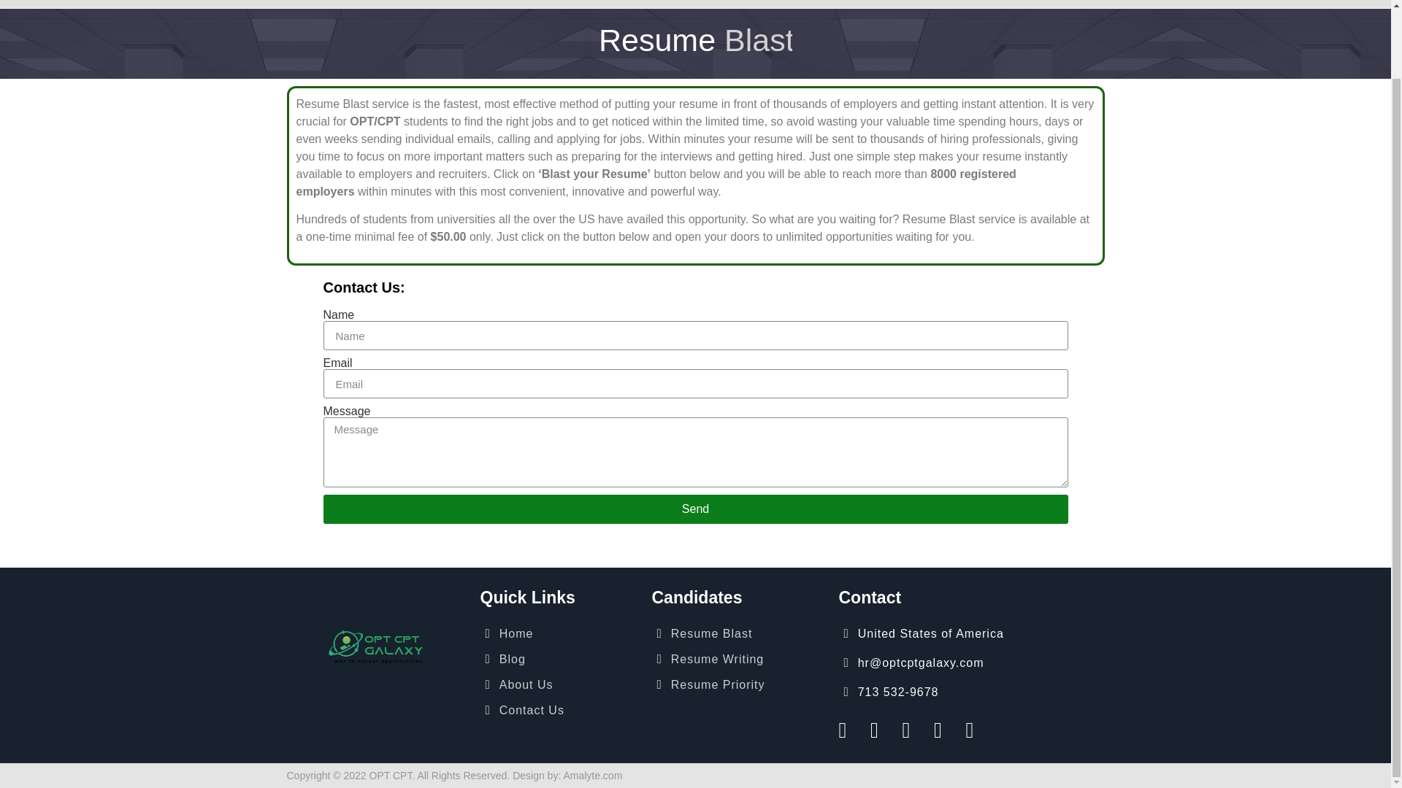 This screenshot has width=1402, height=788. I want to click on Blog, so click(559, 659).